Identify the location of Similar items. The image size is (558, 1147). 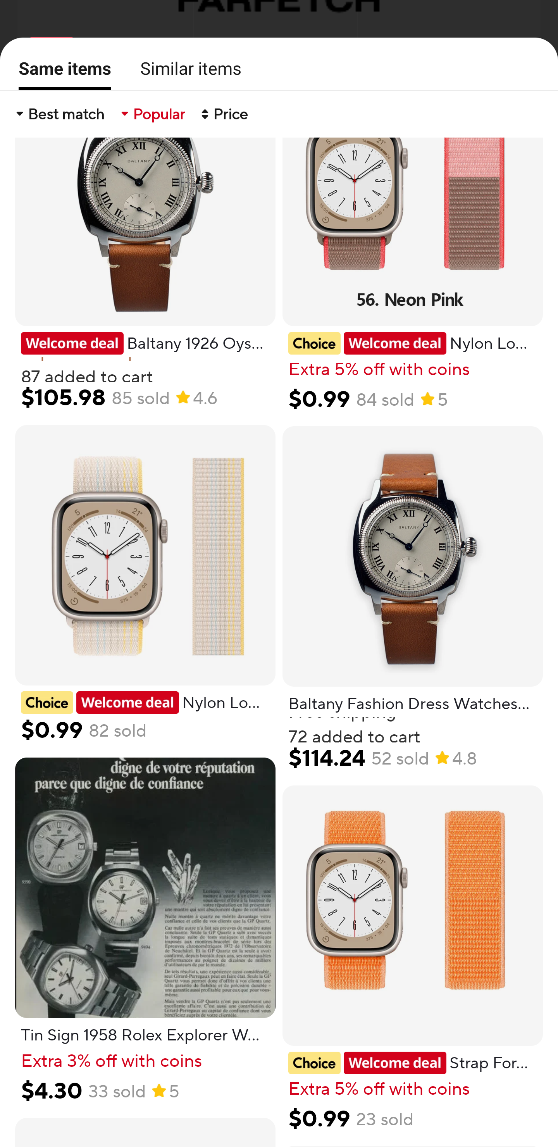
(186, 68).